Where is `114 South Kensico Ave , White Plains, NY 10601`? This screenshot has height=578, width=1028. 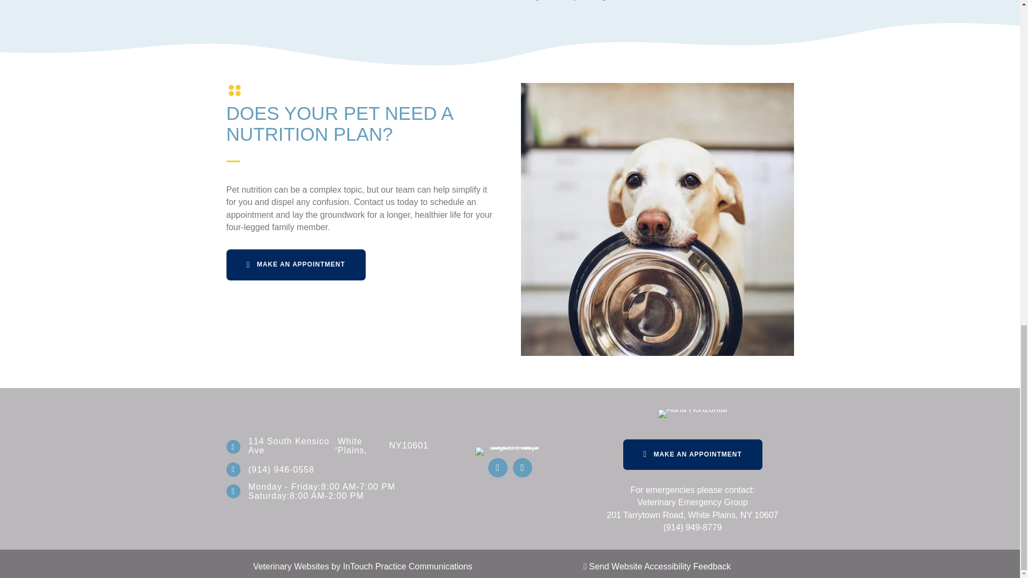
114 South Kensico Ave , White Plains, NY 10601 is located at coordinates (338, 453).